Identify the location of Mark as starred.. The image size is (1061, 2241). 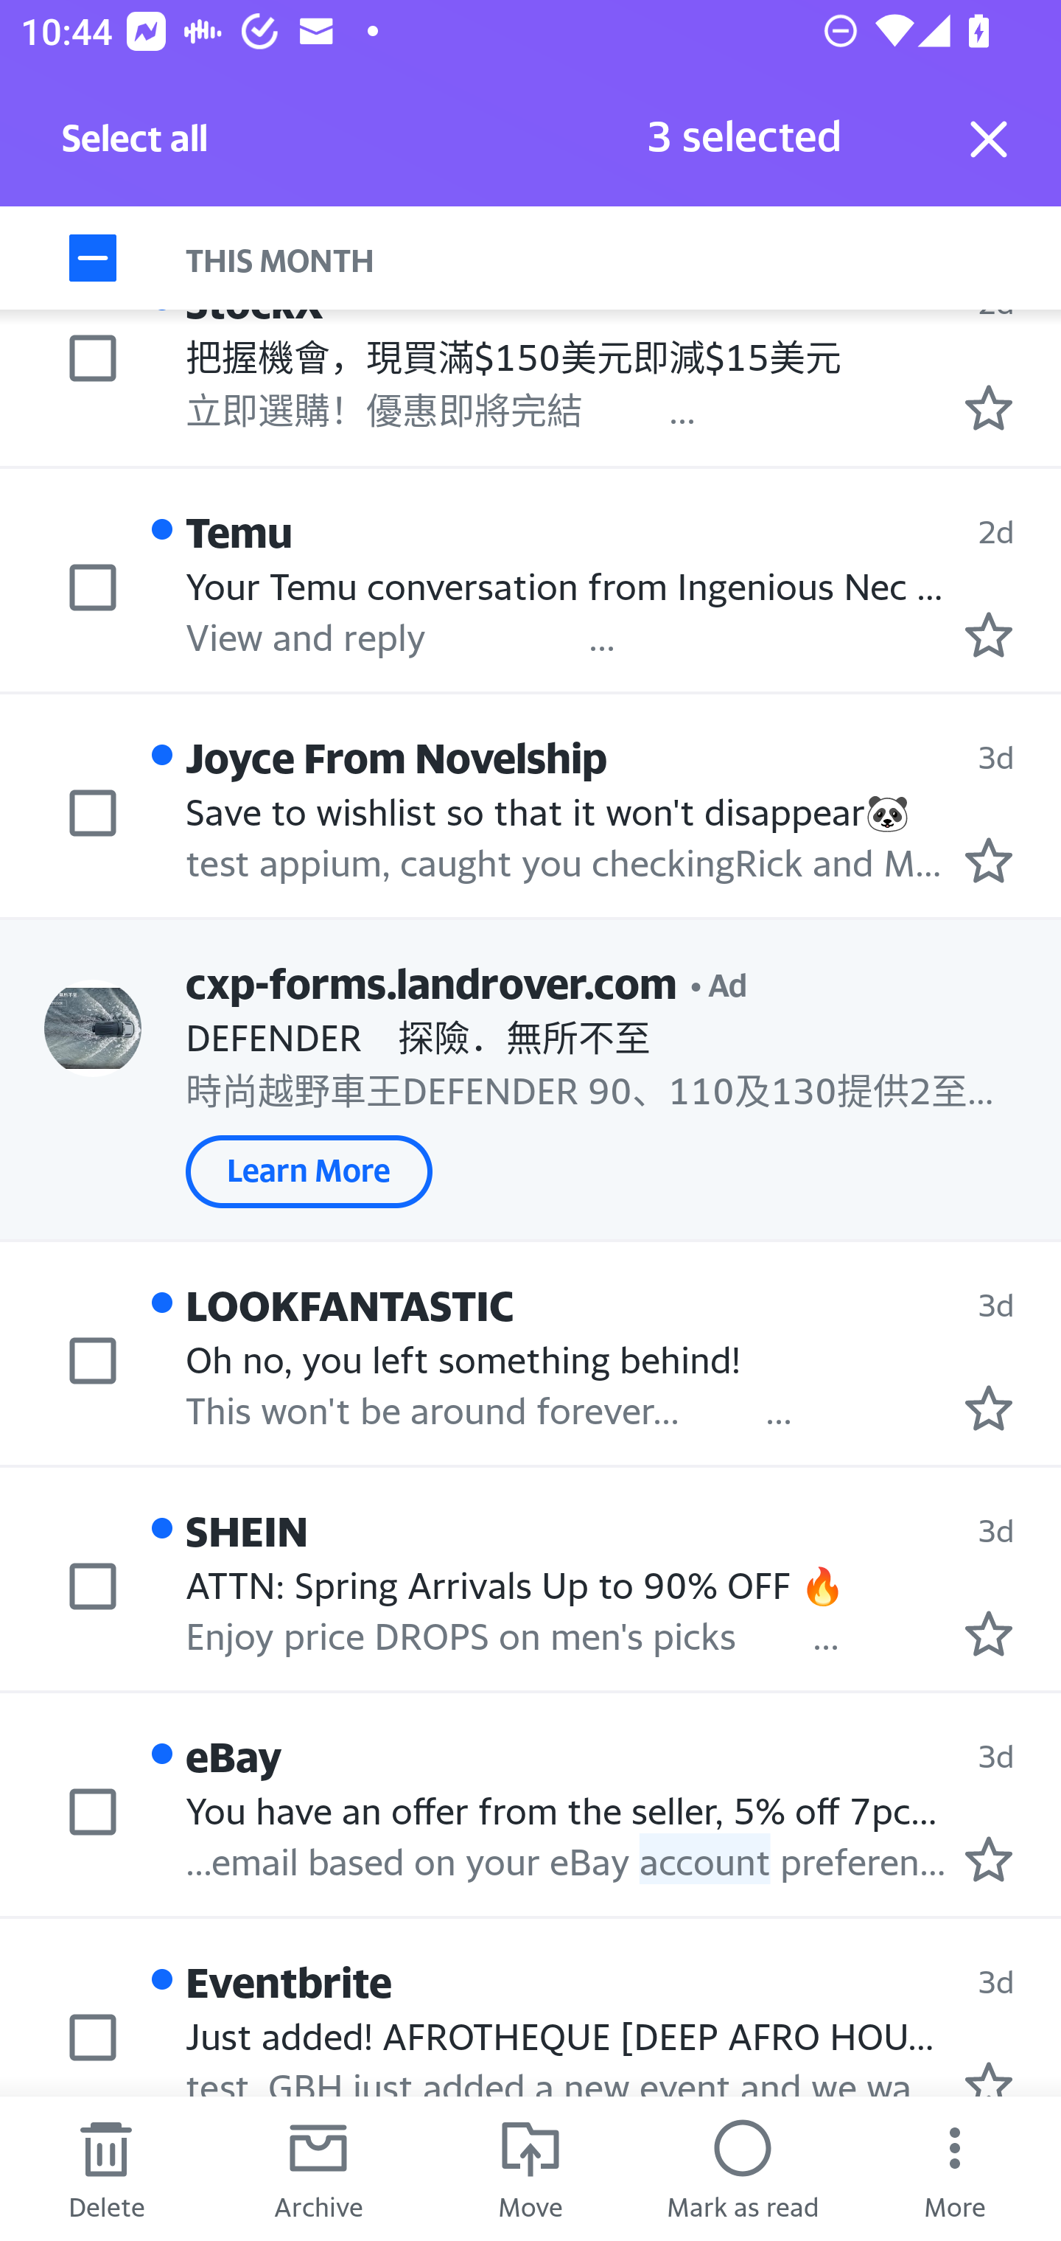
(989, 859).